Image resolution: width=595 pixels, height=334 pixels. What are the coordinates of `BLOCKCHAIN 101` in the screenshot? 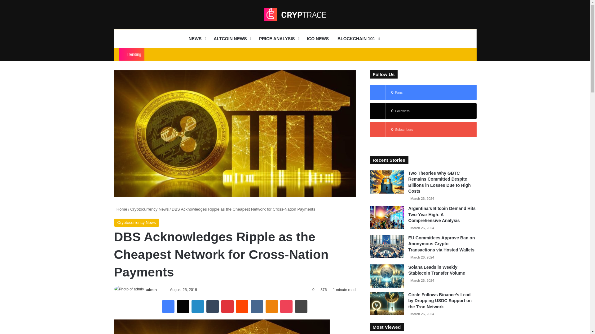 It's located at (358, 39).